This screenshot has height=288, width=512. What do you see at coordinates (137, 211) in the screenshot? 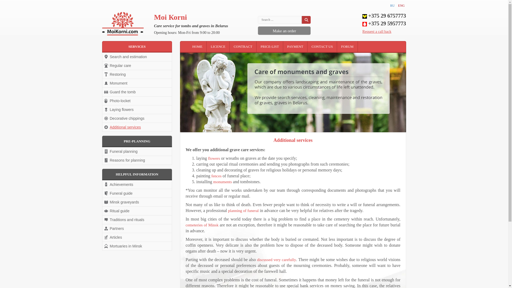
I see `Ritual guide` at bounding box center [137, 211].